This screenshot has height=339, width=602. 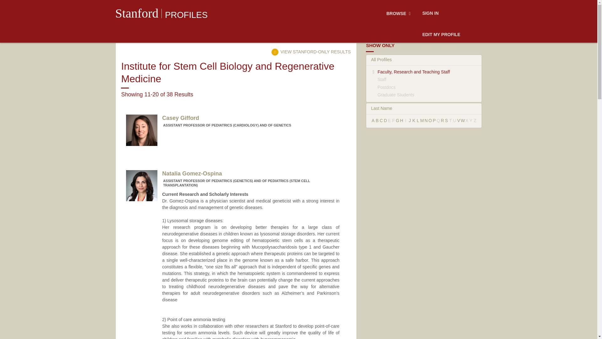 I want to click on SIGN IN, so click(x=430, y=13).